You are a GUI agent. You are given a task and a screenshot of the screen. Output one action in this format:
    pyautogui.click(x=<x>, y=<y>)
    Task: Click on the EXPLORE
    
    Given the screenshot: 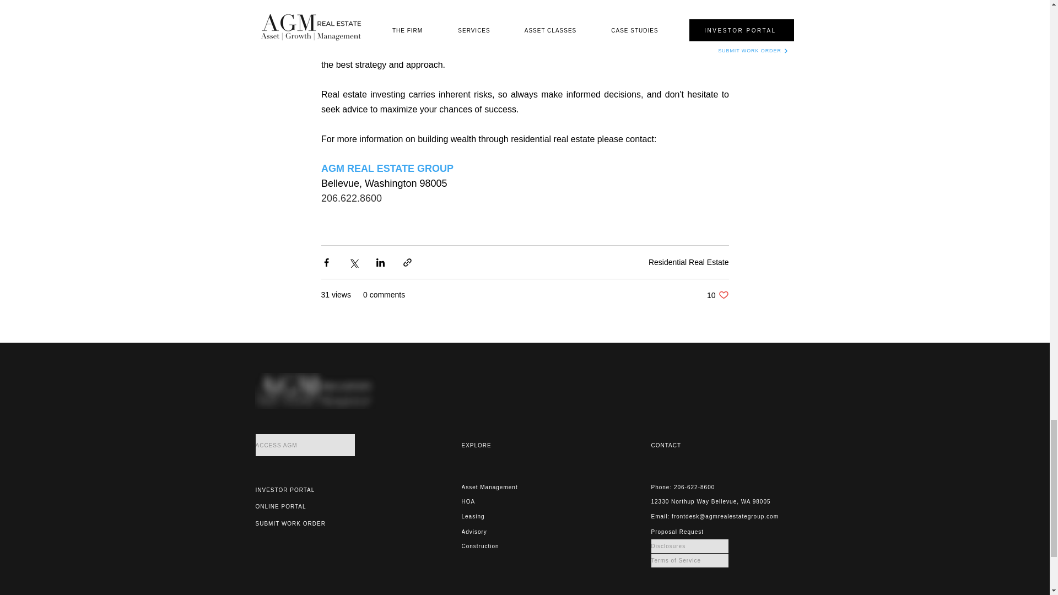 What is the action you would take?
    pyautogui.click(x=511, y=445)
    